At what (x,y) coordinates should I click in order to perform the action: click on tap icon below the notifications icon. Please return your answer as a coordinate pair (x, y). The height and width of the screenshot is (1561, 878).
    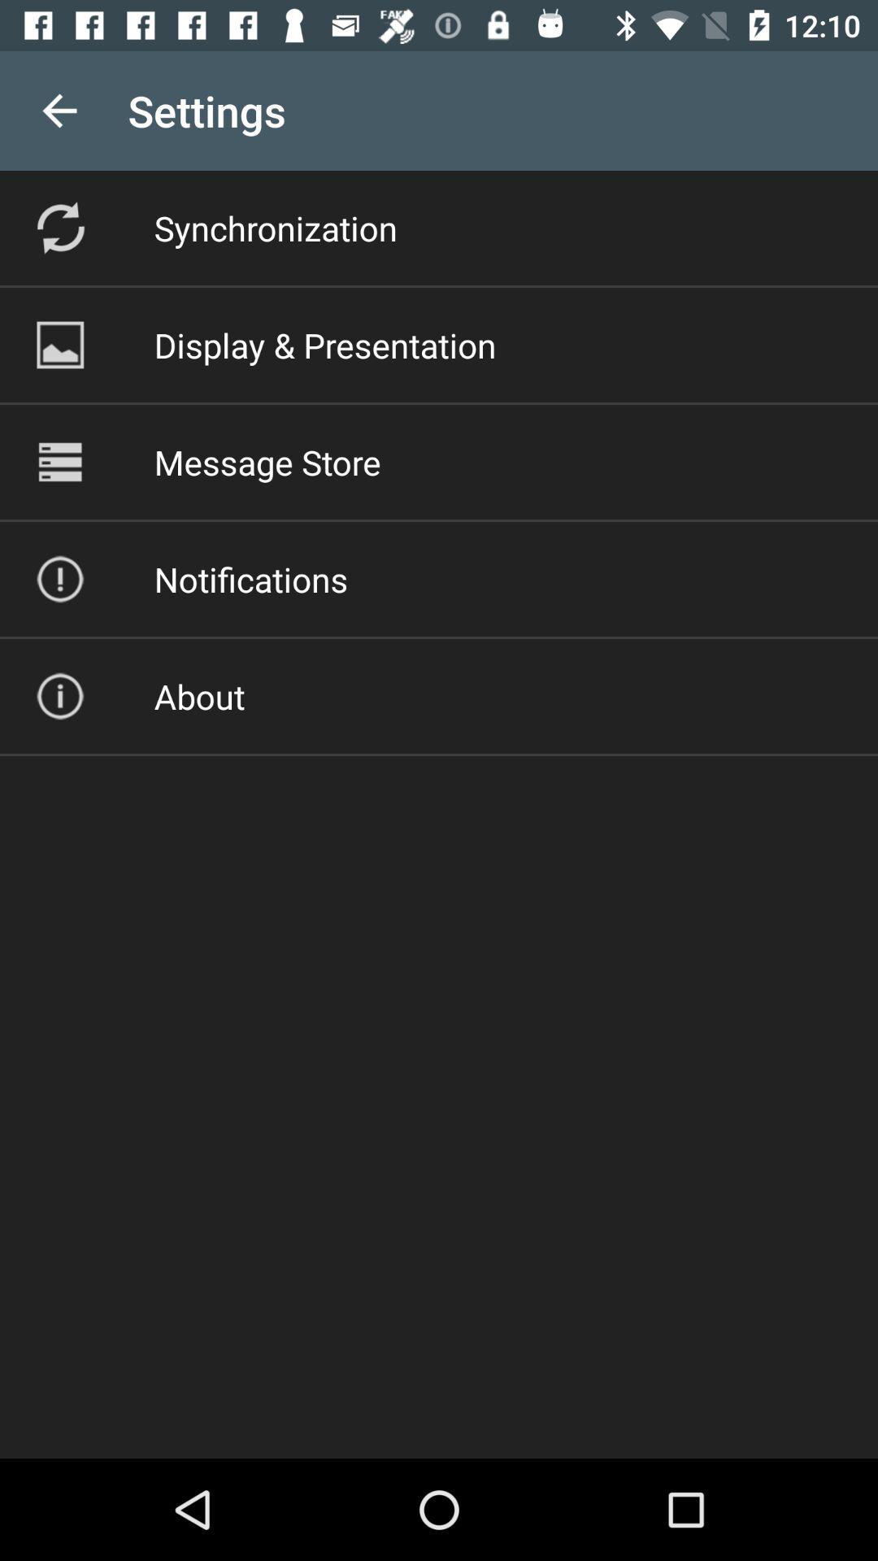
    Looking at the image, I should click on (199, 696).